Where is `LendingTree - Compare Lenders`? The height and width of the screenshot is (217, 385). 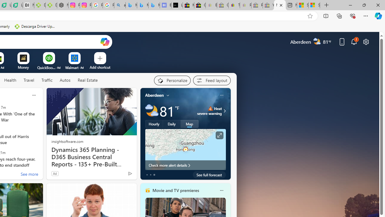
LendingTree - Compare Lenders is located at coordinates (17, 5).